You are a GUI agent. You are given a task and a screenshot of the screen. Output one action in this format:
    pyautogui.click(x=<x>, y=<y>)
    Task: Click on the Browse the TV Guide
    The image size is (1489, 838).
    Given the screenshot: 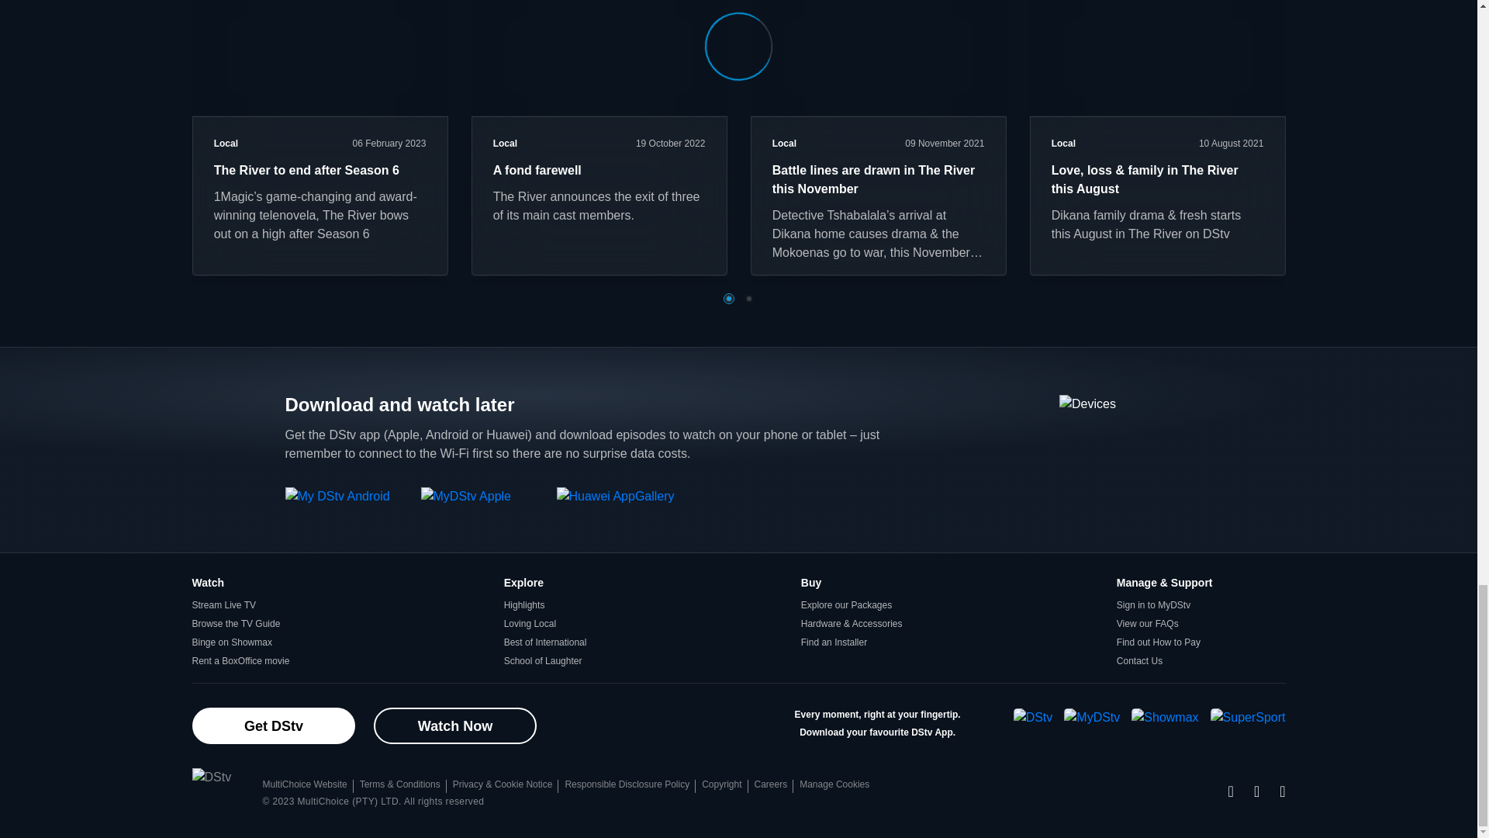 What is the action you would take?
    pyautogui.click(x=236, y=624)
    